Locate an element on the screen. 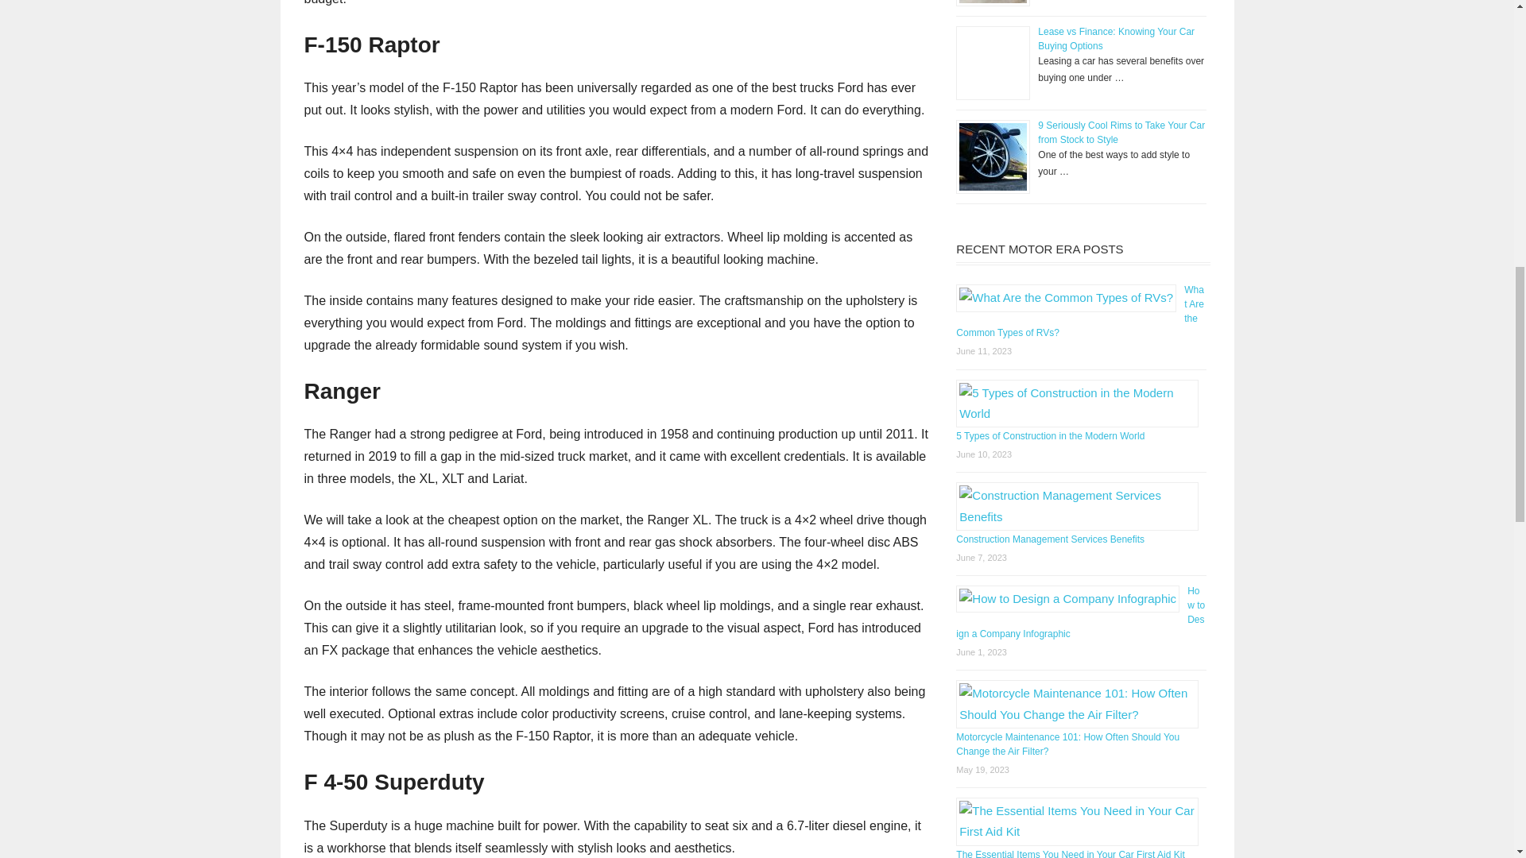 This screenshot has width=1526, height=858. 5 Types of Construction in the Modern World is located at coordinates (1051, 436).